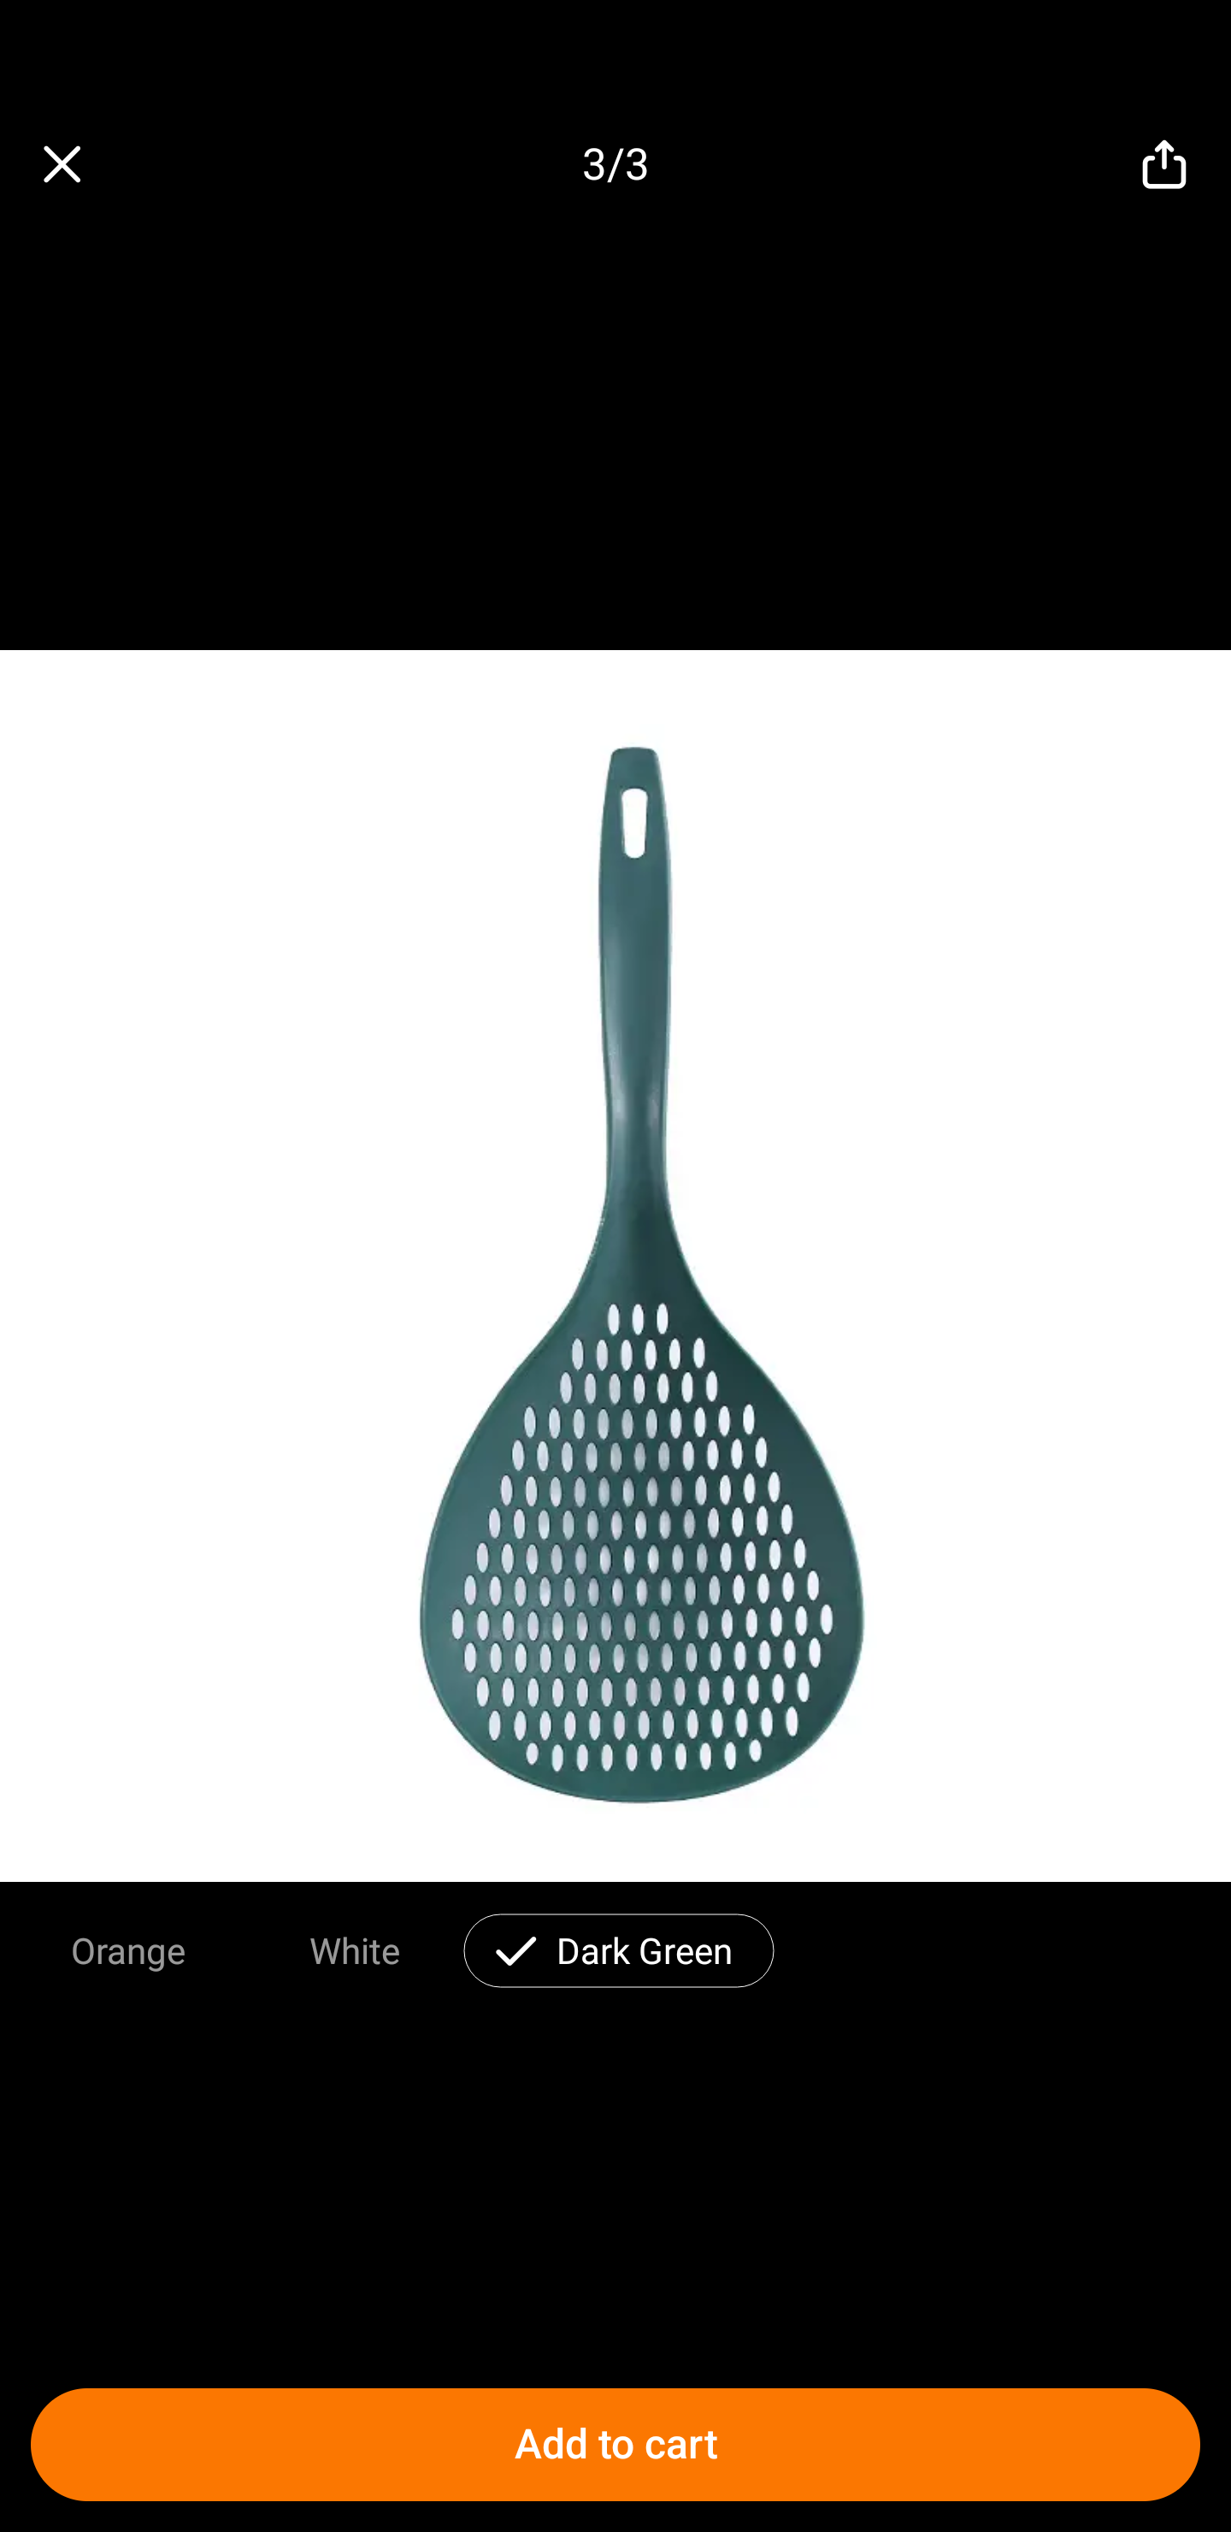 This screenshot has width=1231, height=2532. What do you see at coordinates (615, 2445) in the screenshot?
I see `Add to cart` at bounding box center [615, 2445].